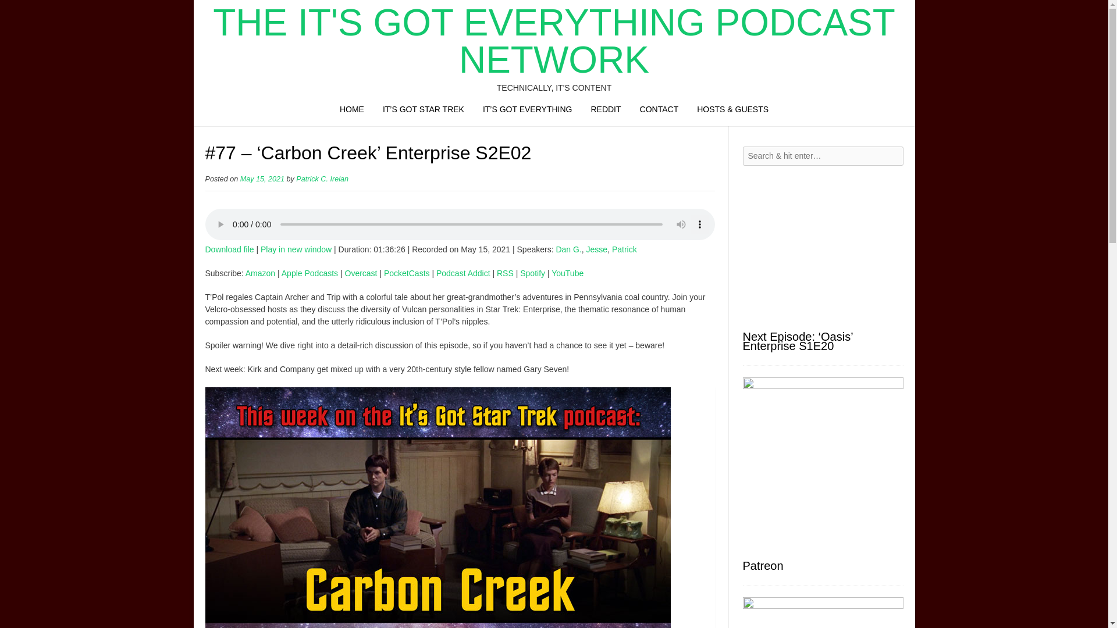 The width and height of the screenshot is (1117, 628). I want to click on Overcast, so click(361, 273).